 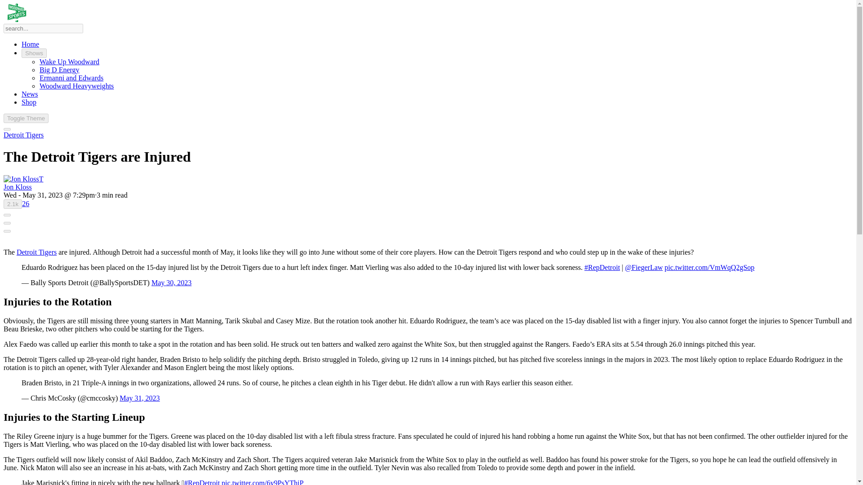 What do you see at coordinates (30, 94) in the screenshot?
I see `News` at bounding box center [30, 94].